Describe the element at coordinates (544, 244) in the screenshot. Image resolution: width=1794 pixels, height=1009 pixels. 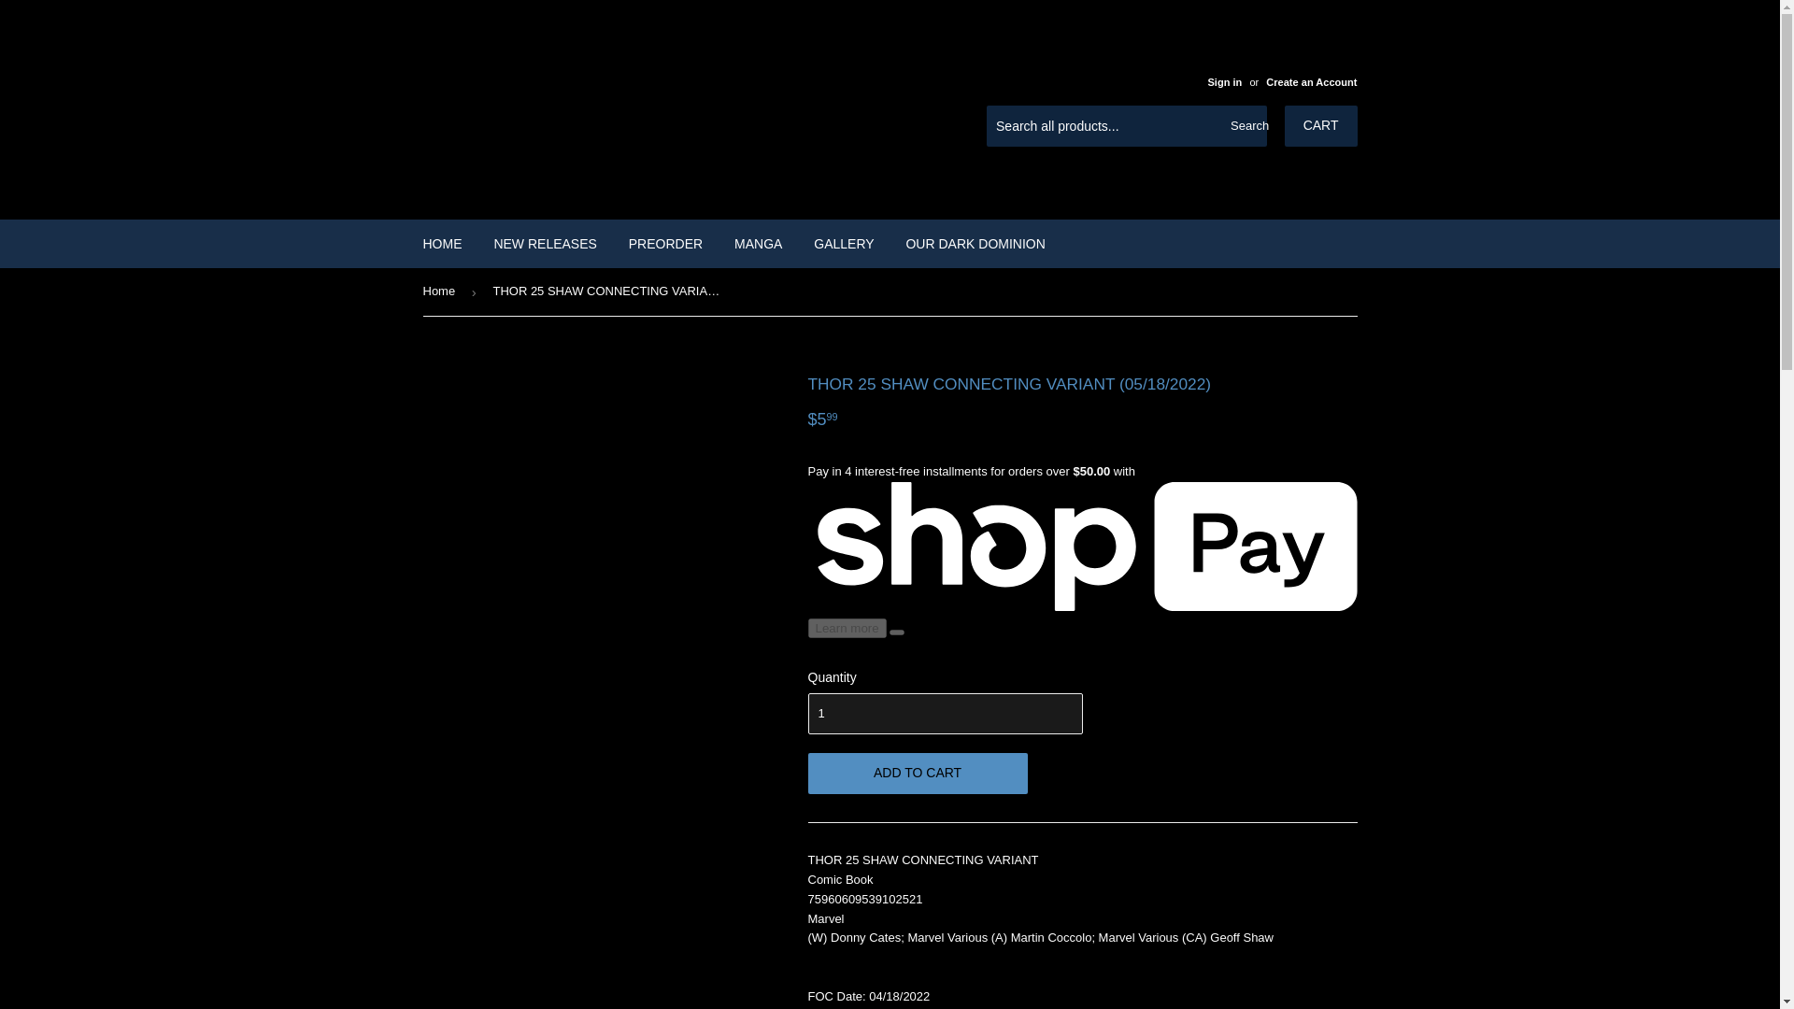
I see `NEW RELEASES` at that location.